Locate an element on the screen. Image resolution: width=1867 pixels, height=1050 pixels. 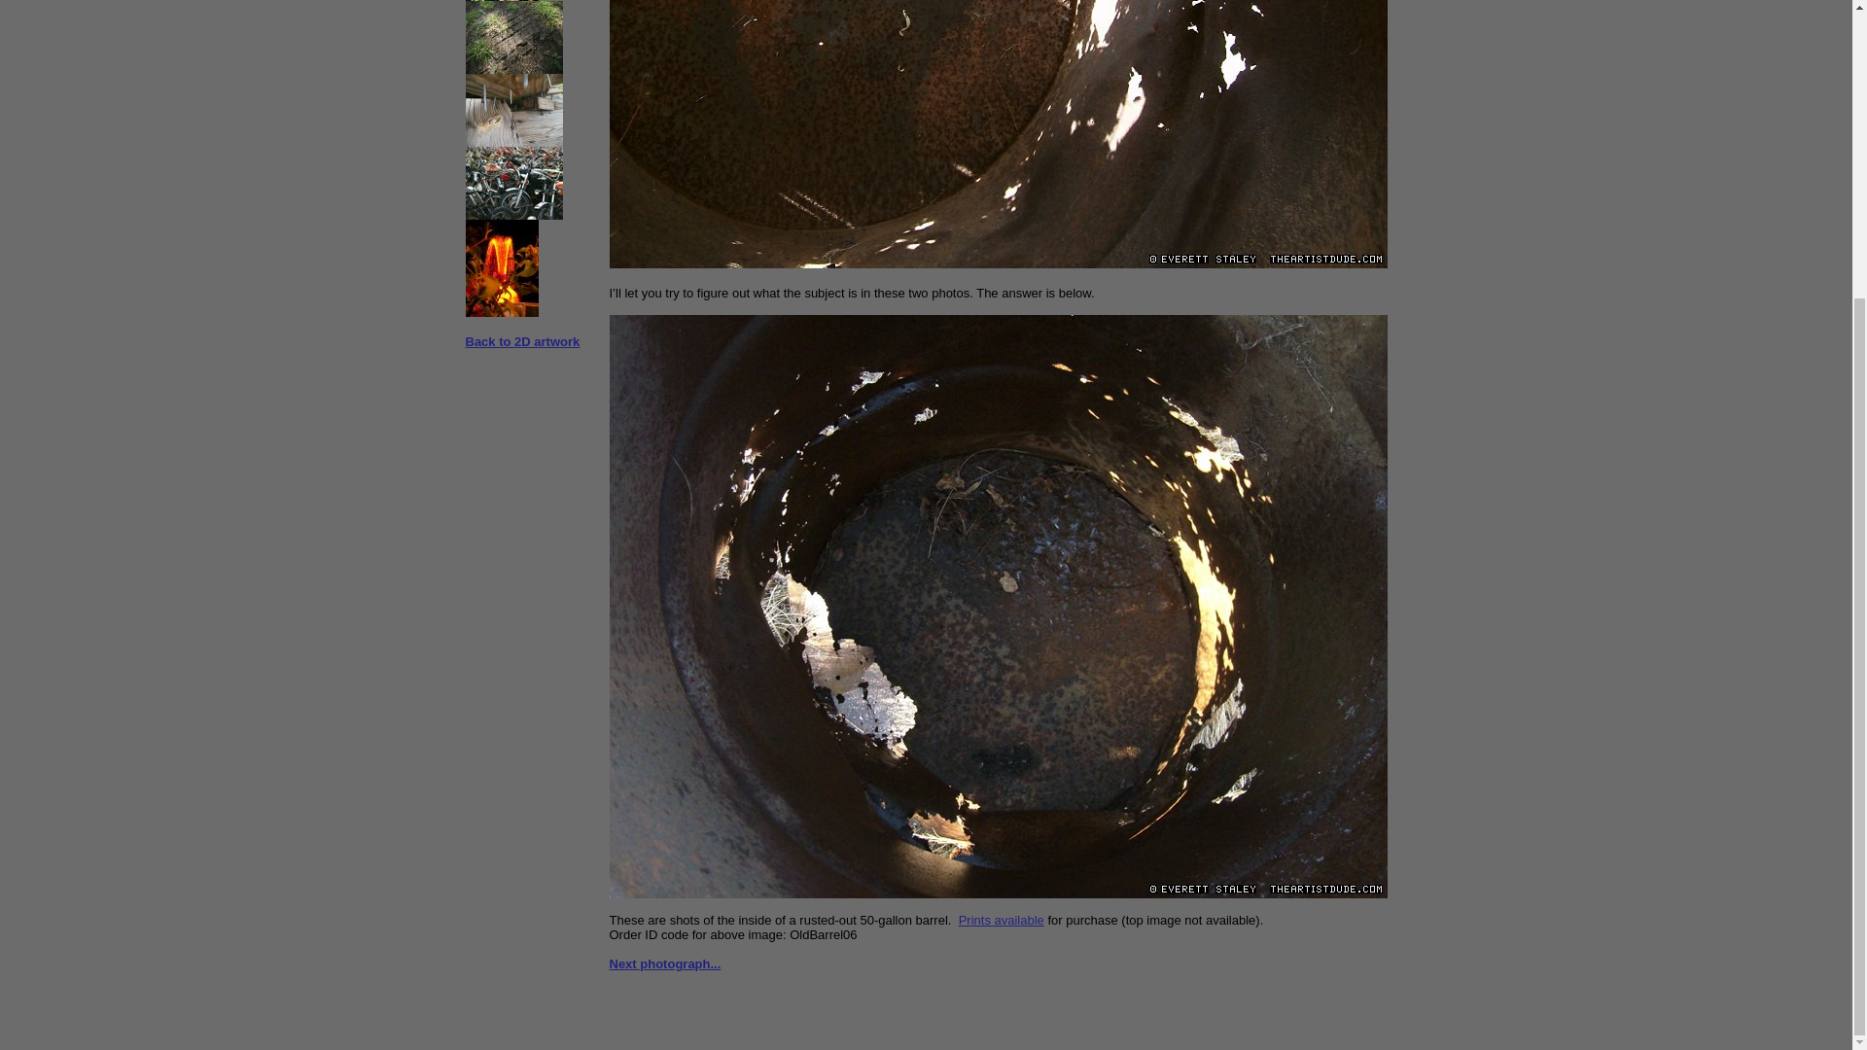
Back to 2D artwork is located at coordinates (521, 341).